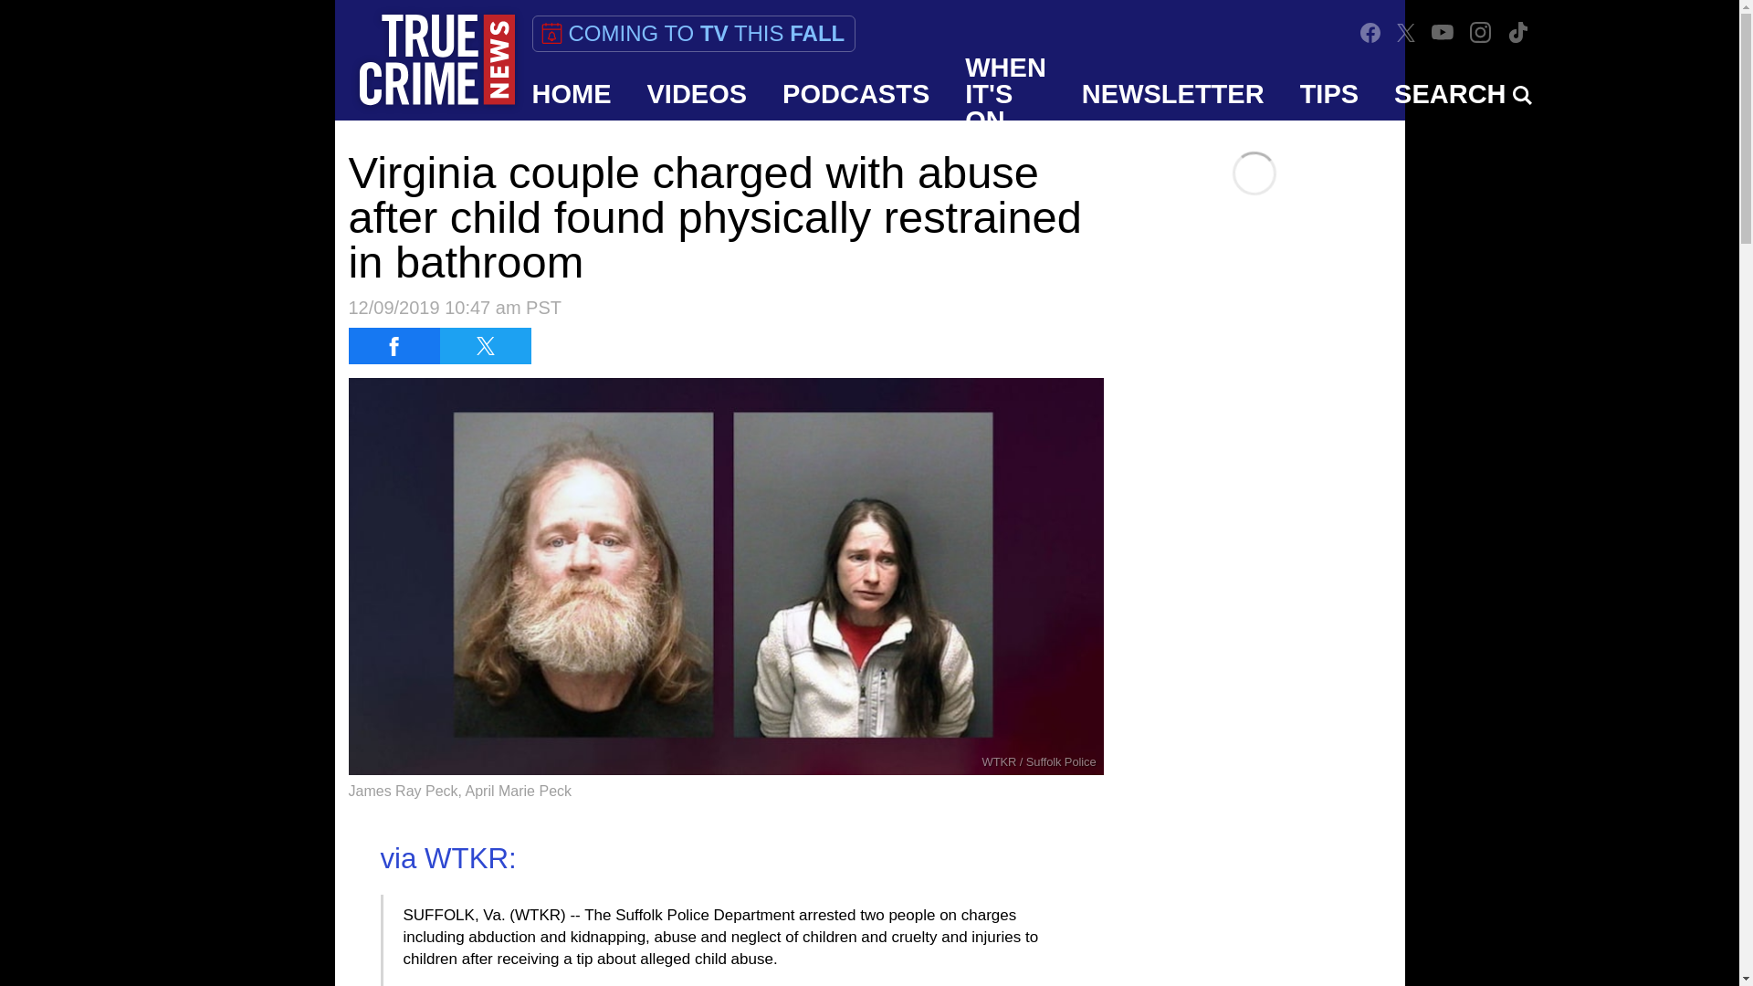  What do you see at coordinates (572, 93) in the screenshot?
I see `HOME` at bounding box center [572, 93].